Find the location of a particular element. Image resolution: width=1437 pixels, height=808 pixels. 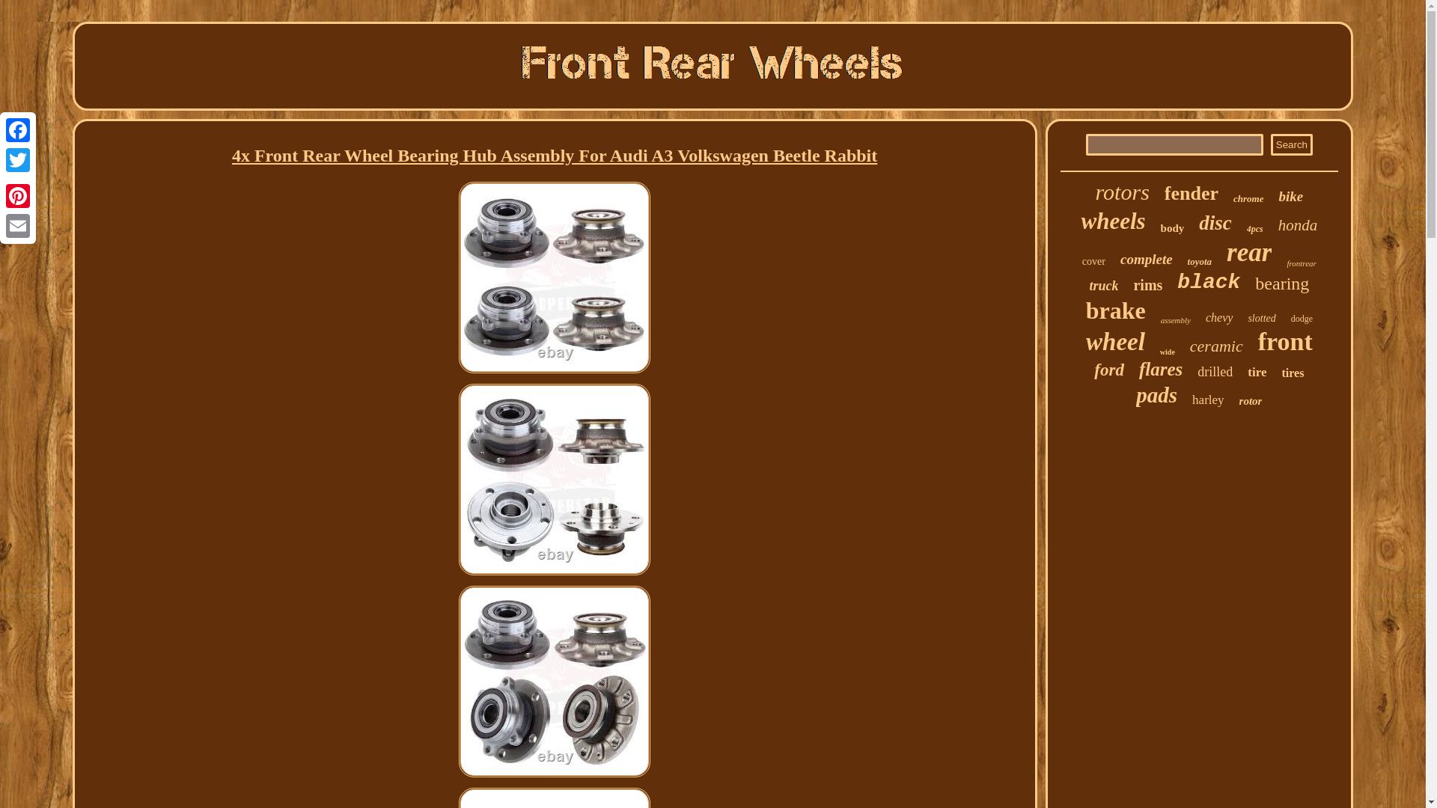

toyota is located at coordinates (1200, 262).